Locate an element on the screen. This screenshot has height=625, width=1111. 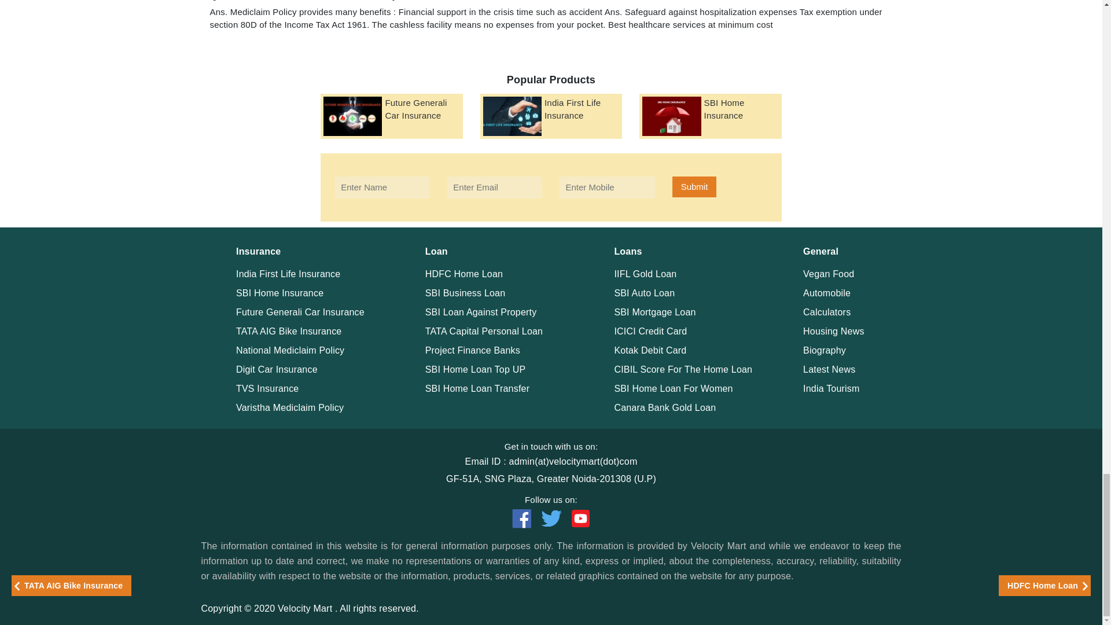
Varistha Mediclaim Policy is located at coordinates (289, 407).